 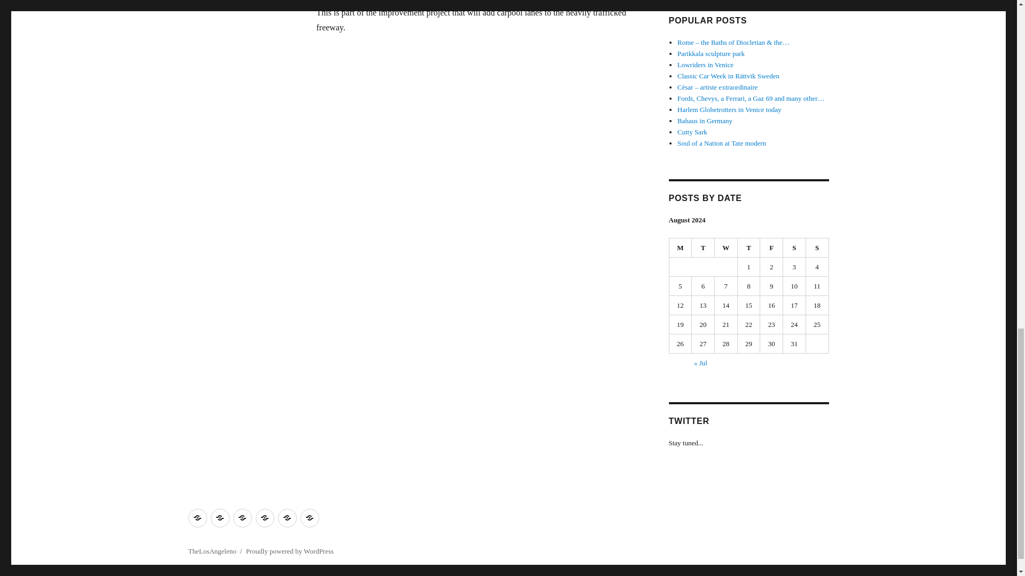 What do you see at coordinates (794, 247) in the screenshot?
I see `Saturday` at bounding box center [794, 247].